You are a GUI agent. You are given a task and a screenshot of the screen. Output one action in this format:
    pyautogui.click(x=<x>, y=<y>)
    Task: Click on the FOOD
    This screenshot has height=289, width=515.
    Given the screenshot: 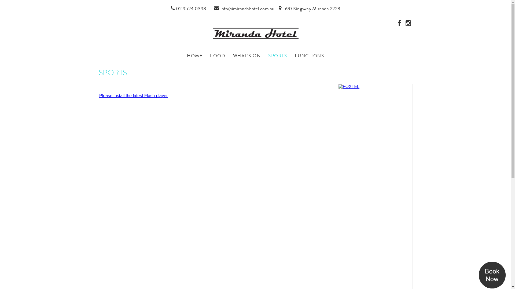 What is the action you would take?
    pyautogui.click(x=218, y=56)
    